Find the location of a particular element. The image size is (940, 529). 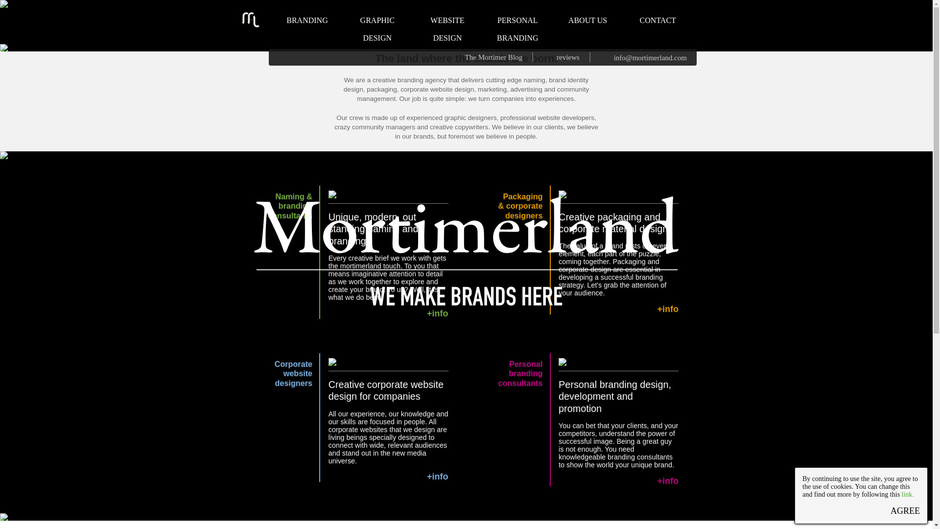

corporate website design company is located at coordinates (447, 25).